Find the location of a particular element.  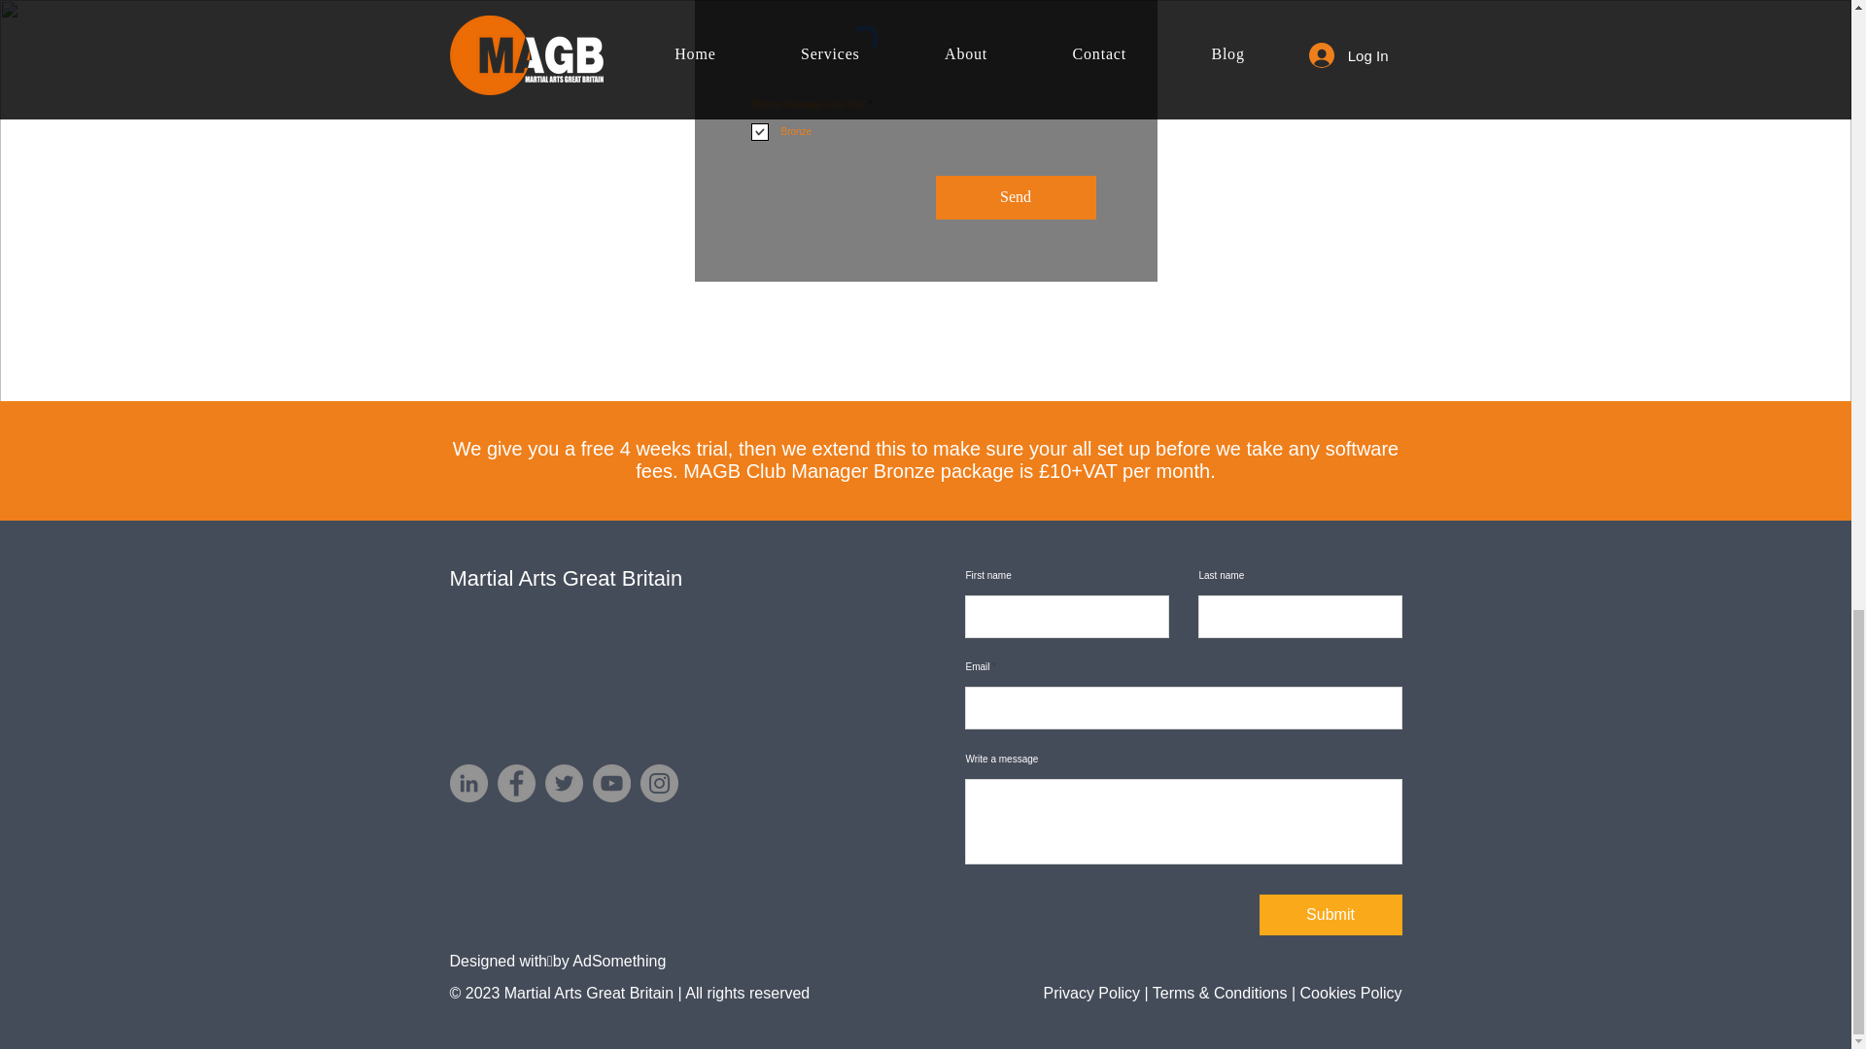

Privacy Policy is located at coordinates (1092, 993).